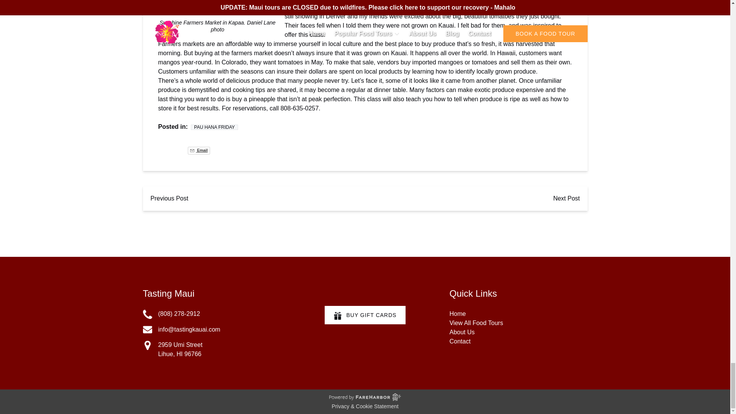  I want to click on Map Marker, so click(147, 345).